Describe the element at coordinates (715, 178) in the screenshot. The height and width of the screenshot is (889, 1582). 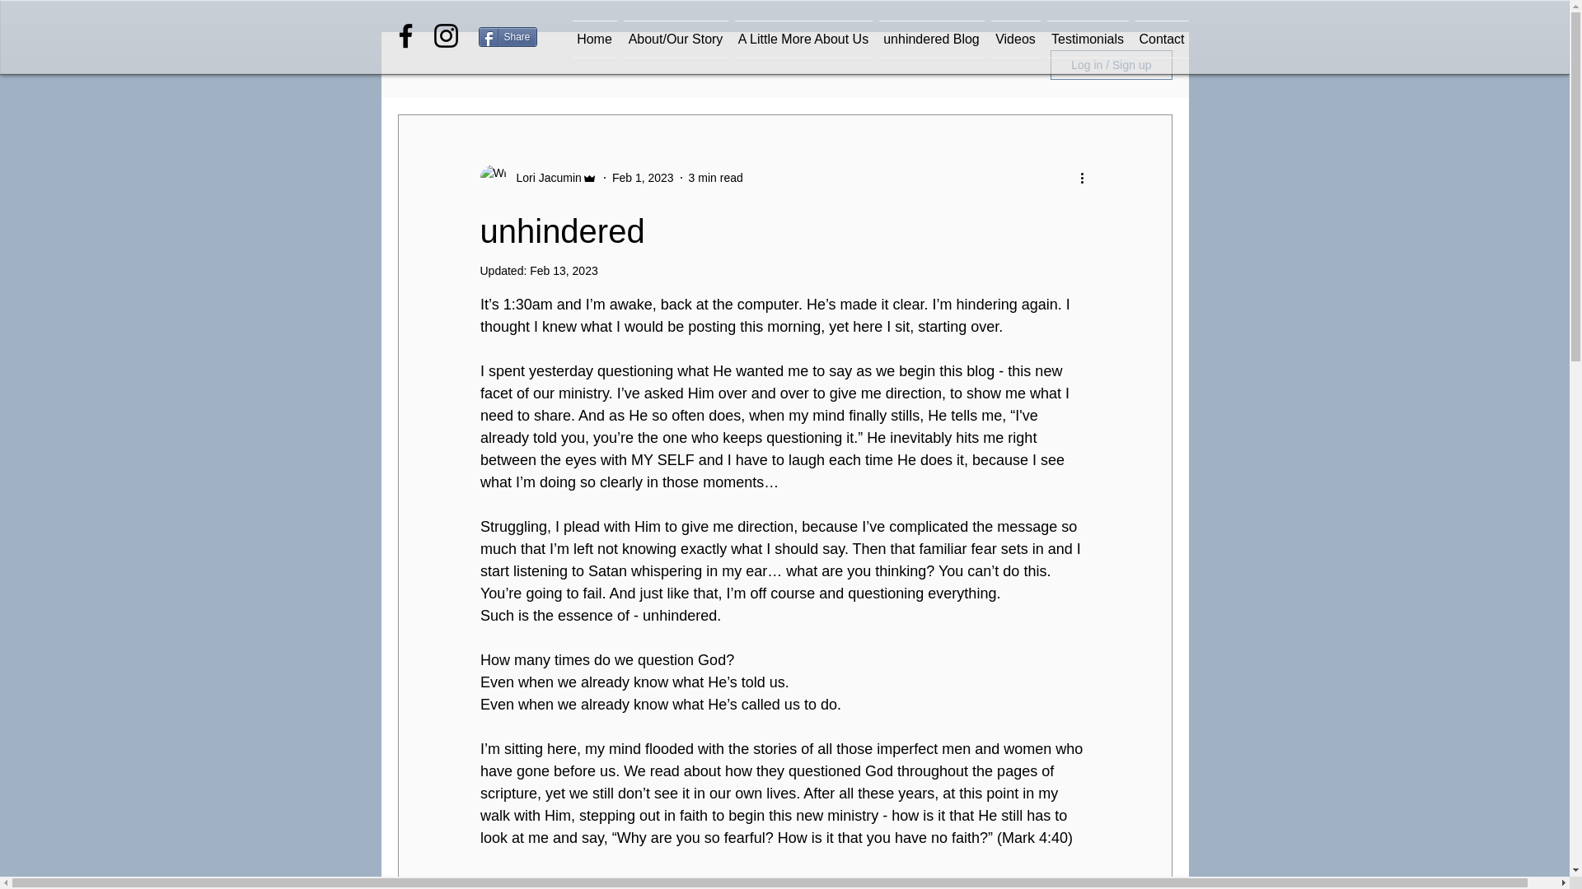
I see `3 min read` at that location.